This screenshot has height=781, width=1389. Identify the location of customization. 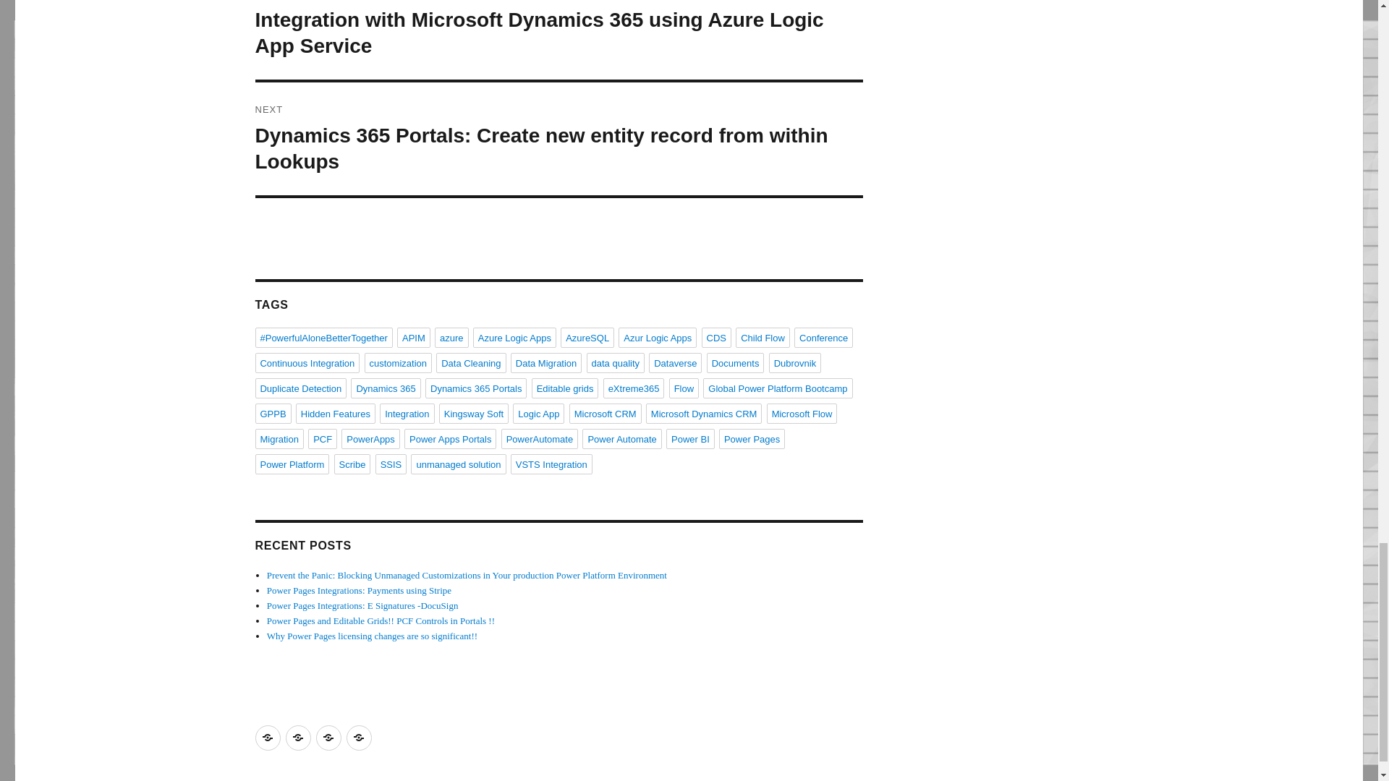
(398, 363).